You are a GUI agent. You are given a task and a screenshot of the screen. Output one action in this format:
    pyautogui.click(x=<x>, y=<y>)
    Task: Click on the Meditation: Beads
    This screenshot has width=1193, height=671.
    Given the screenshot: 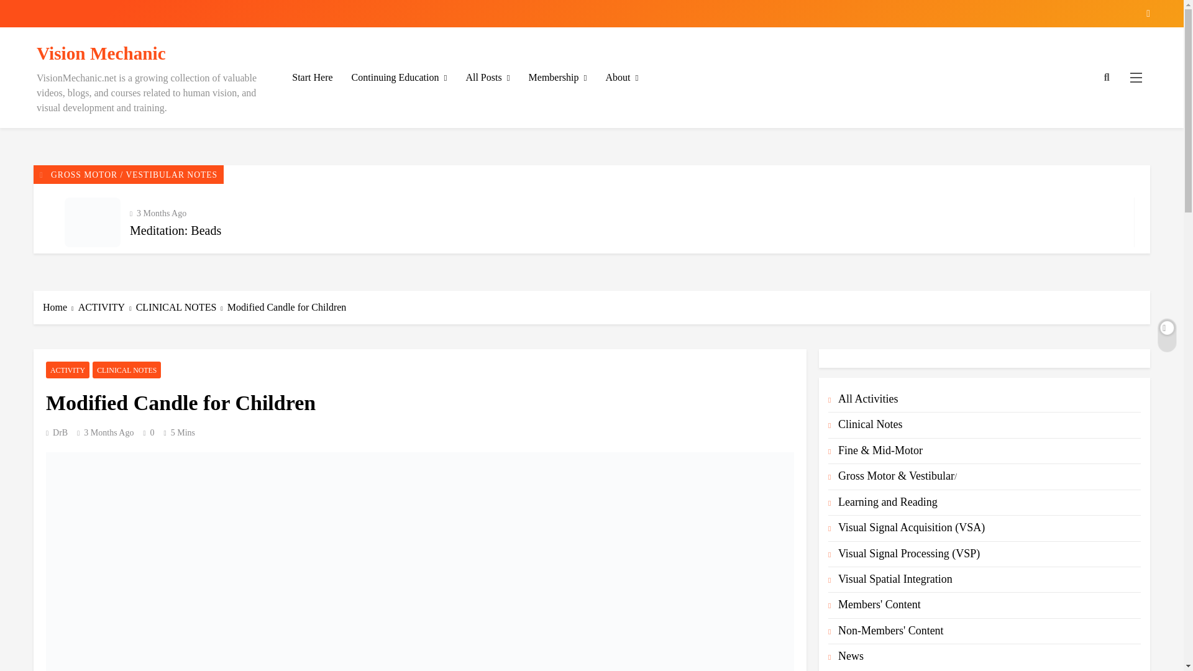 What is the action you would take?
    pyautogui.click(x=175, y=230)
    